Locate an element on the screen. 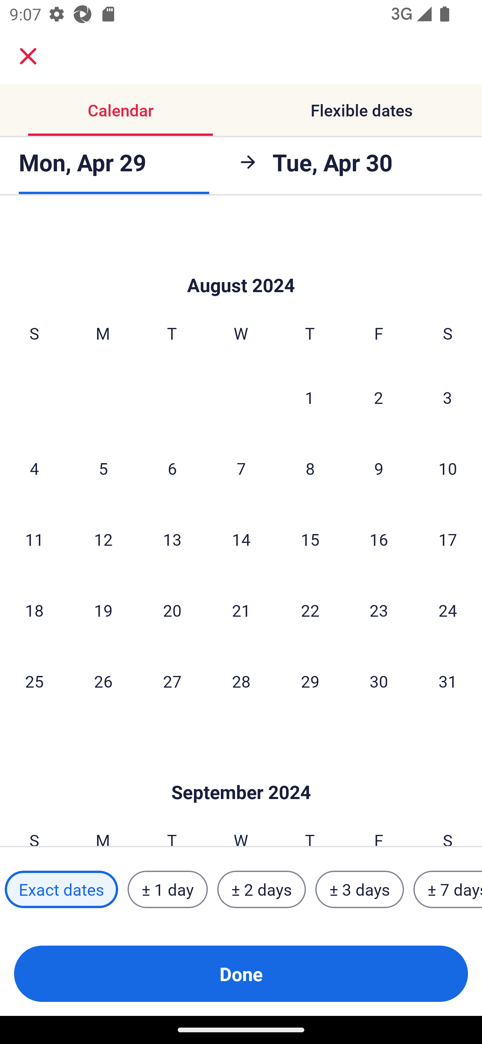  24 Saturday, August 24, 2024 is located at coordinates (448, 610).